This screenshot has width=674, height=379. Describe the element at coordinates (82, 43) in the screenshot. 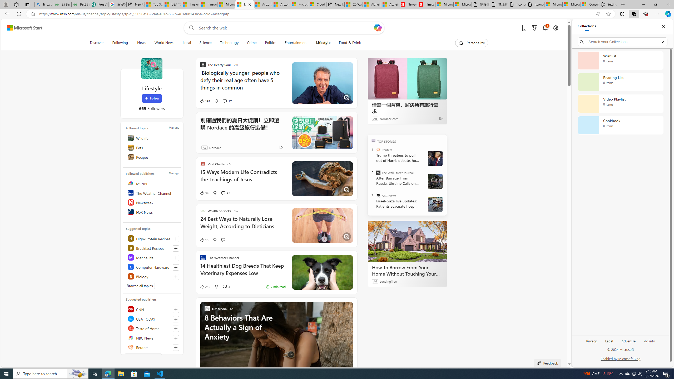

I see `Class: button-glyph` at that location.